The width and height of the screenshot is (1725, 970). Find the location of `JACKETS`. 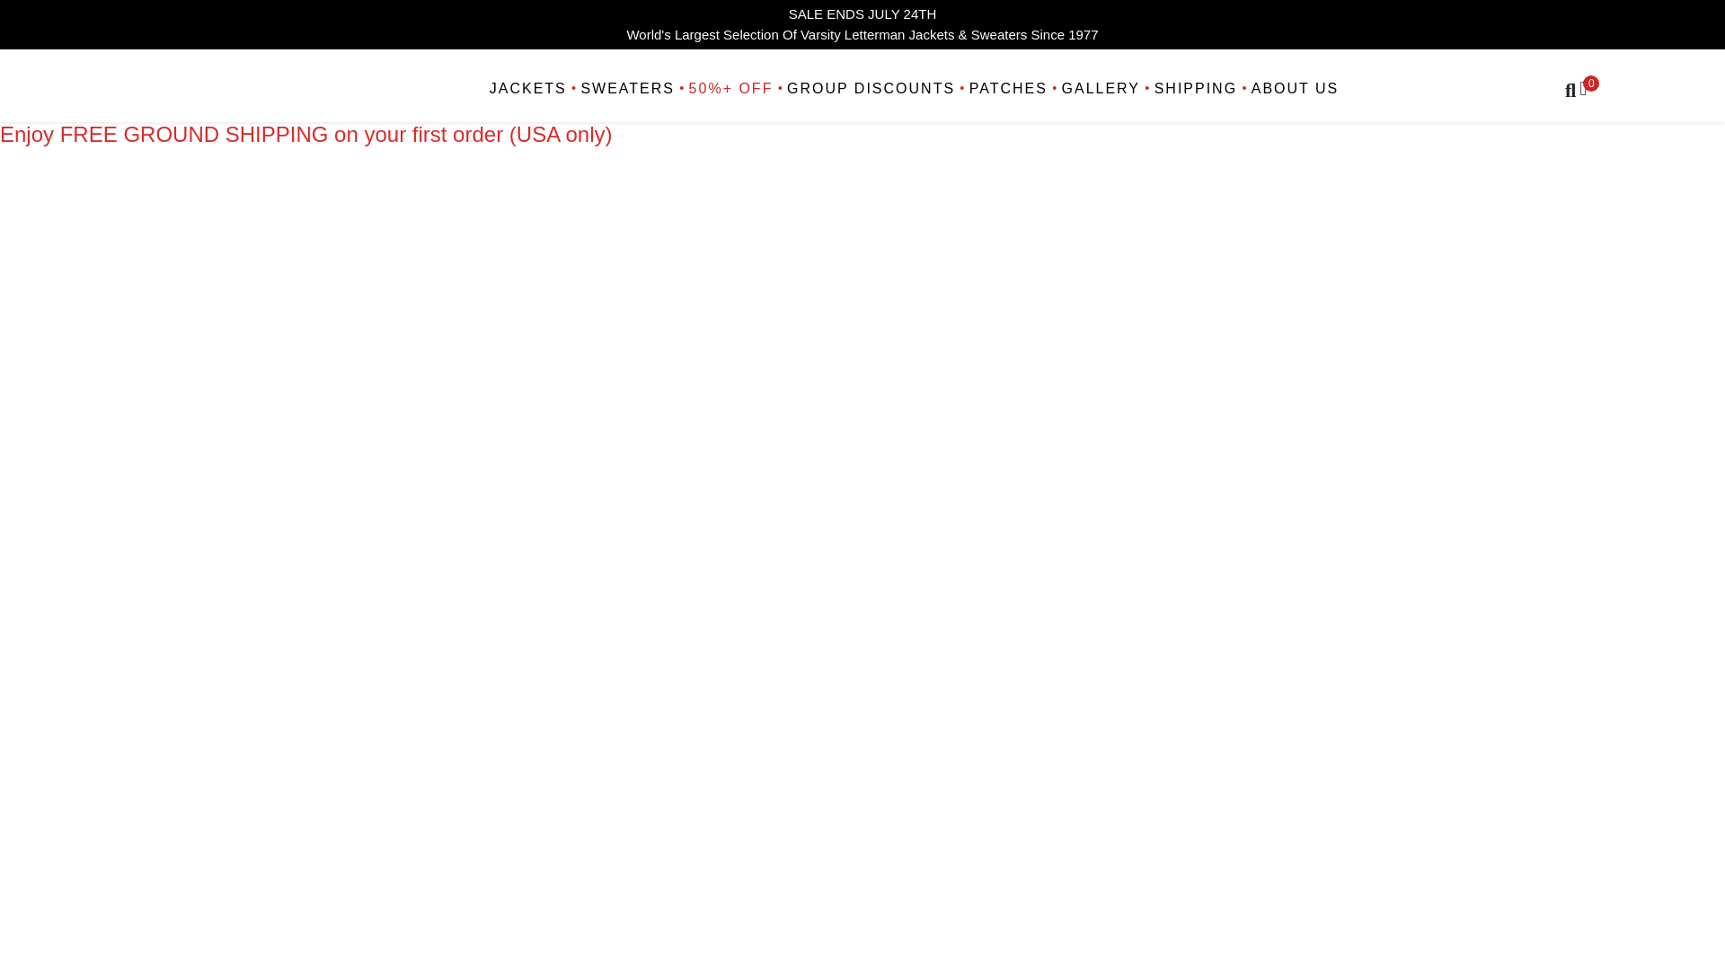

JACKETS is located at coordinates (530, 90).